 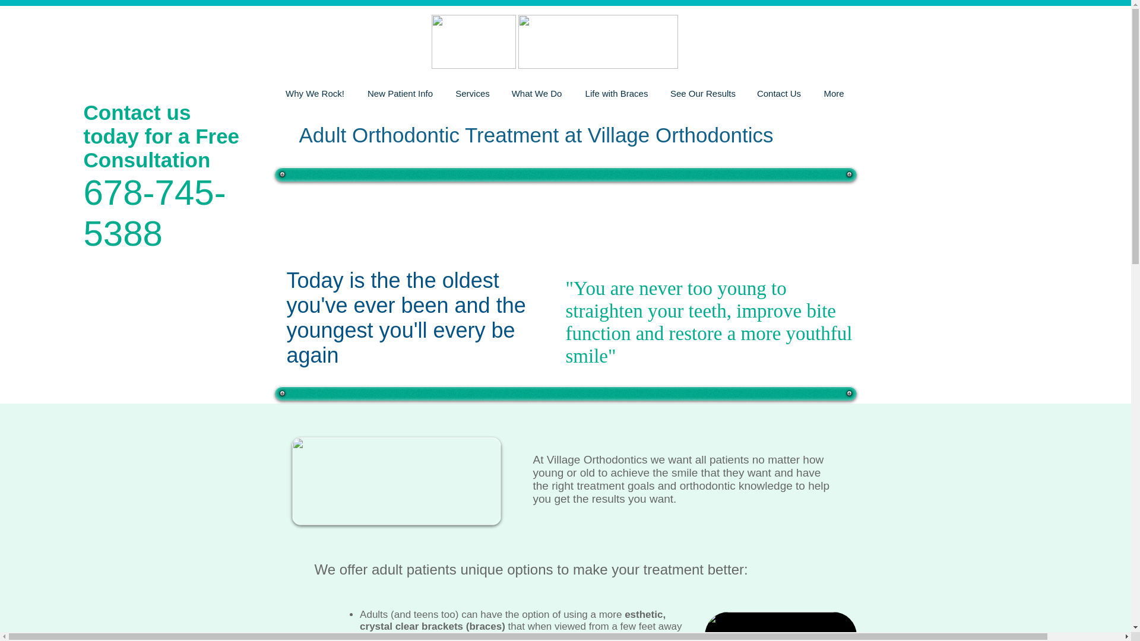 I want to click on Life with Braces, so click(x=616, y=93).